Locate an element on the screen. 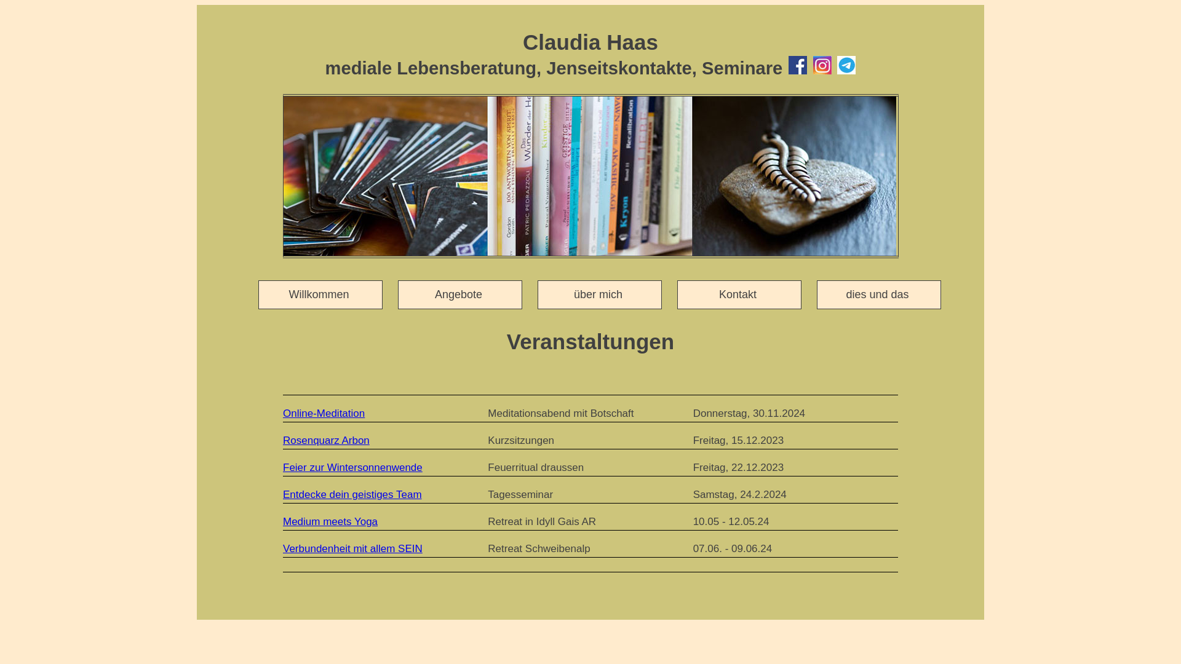  Verbundenheit mit allem SEIN is located at coordinates (353, 548).